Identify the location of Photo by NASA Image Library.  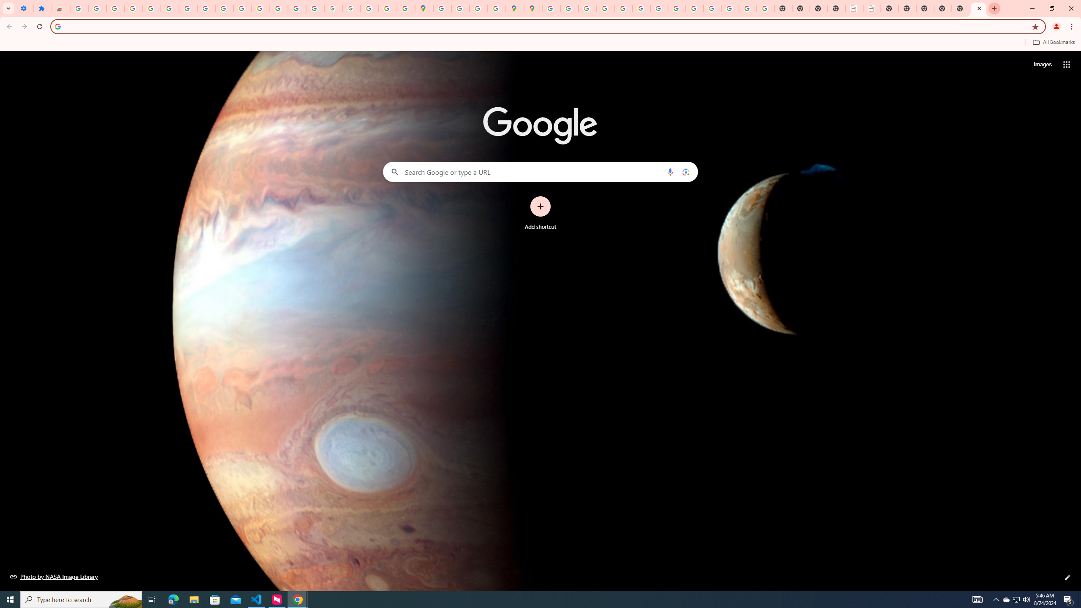
(54, 576).